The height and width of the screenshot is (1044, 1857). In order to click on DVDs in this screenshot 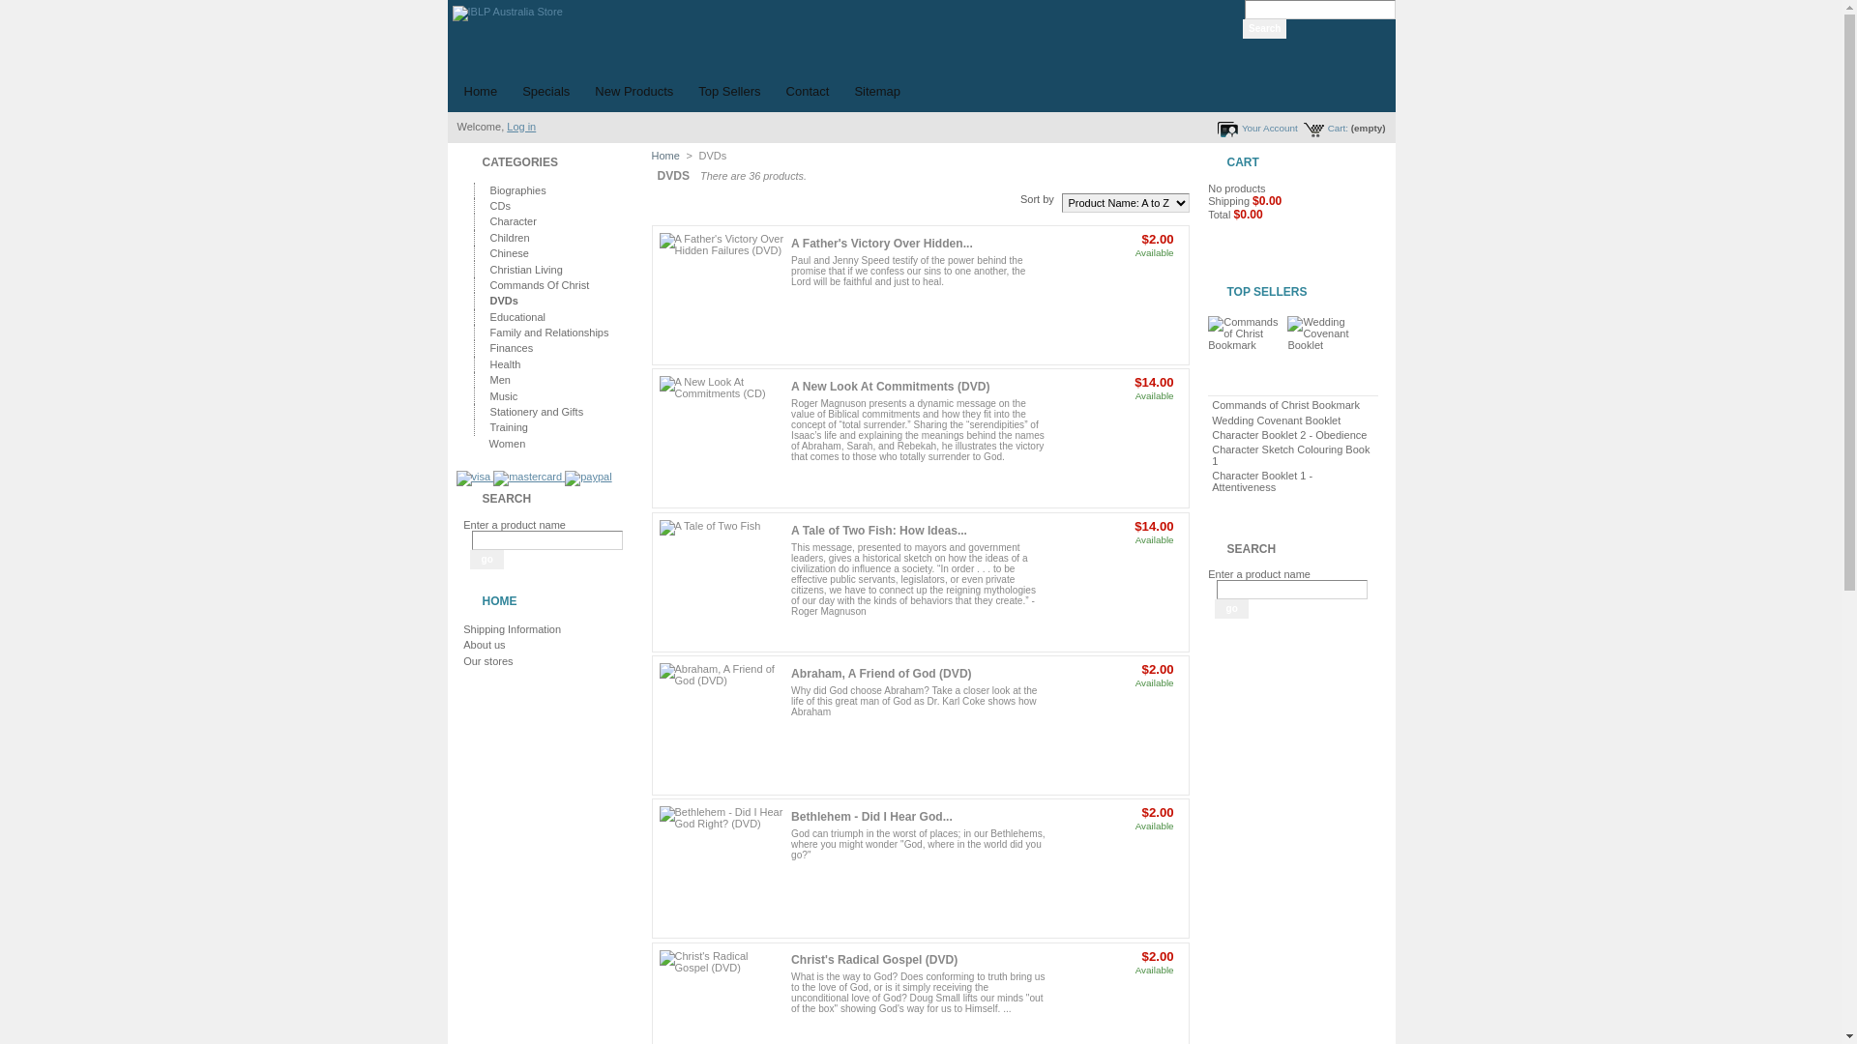, I will do `click(503, 301)`.